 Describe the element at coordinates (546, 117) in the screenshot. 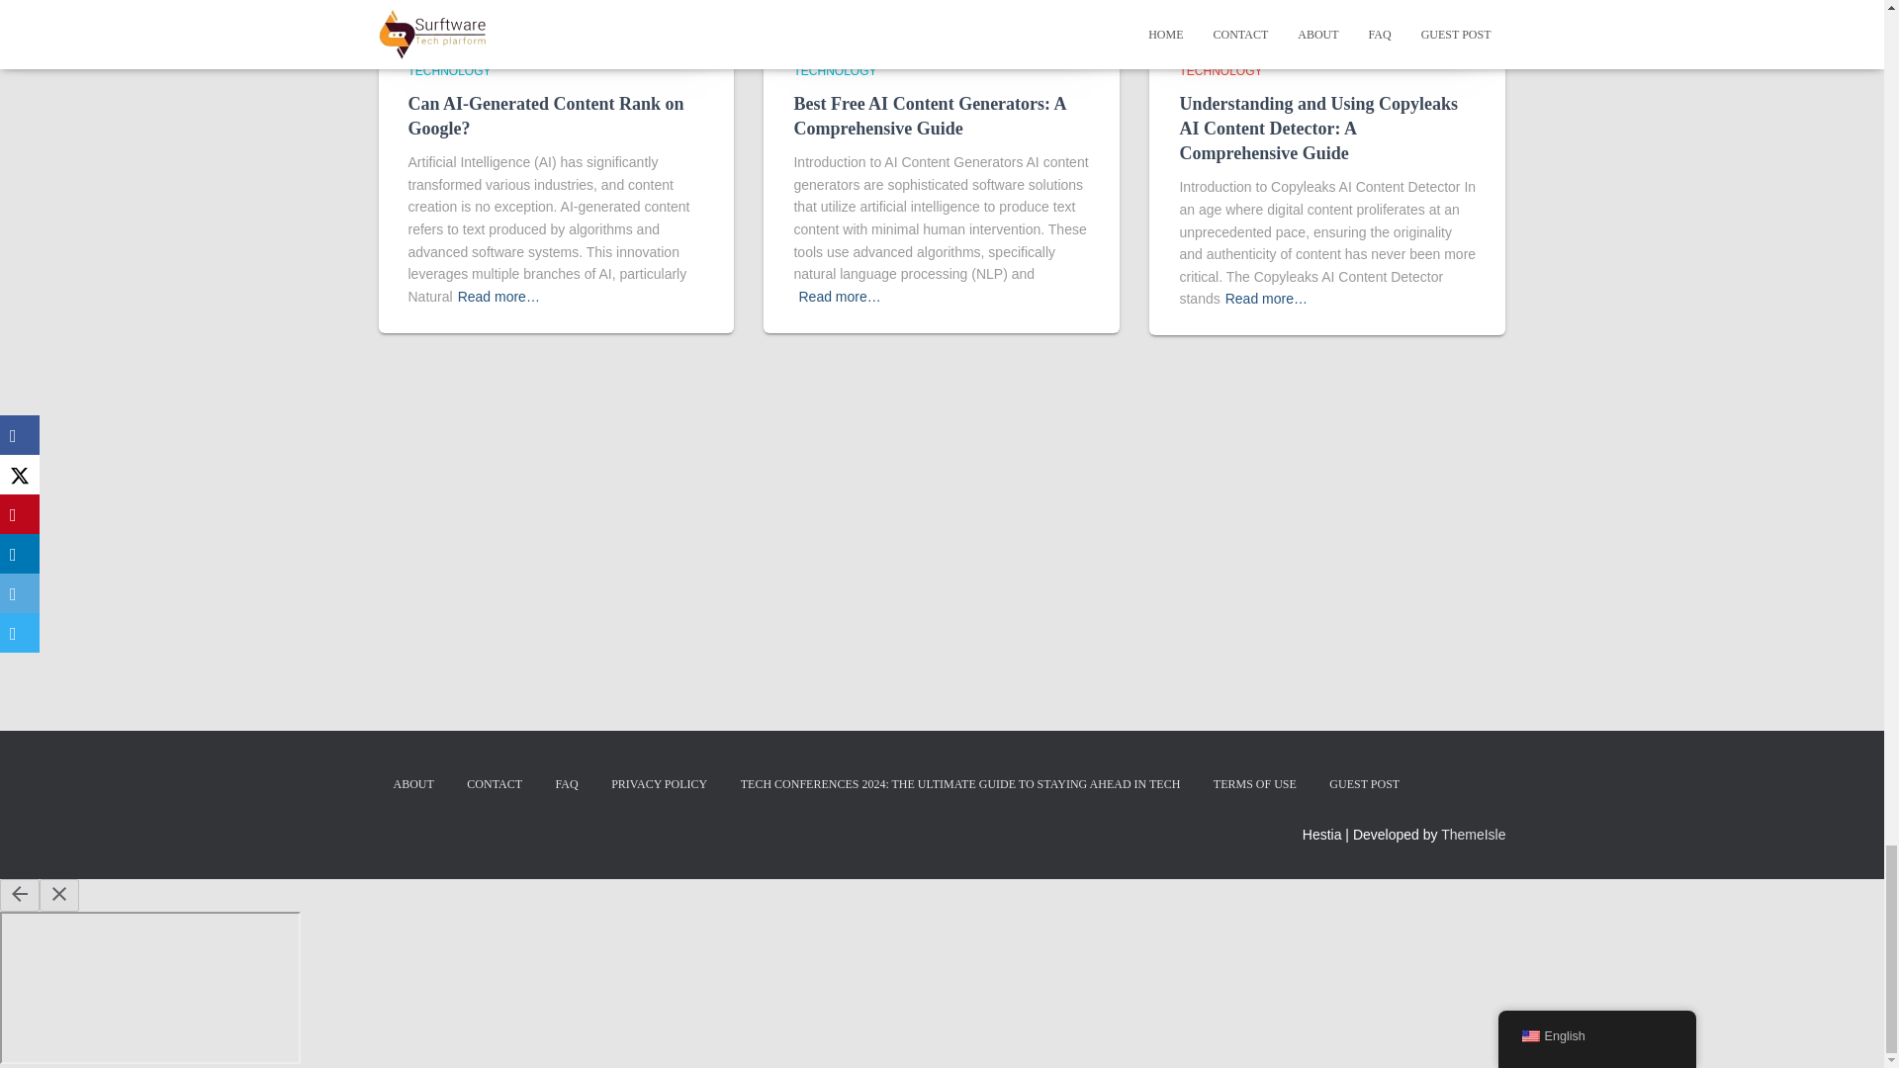

I see `Can AI-Generated Content Rank on Google?` at that location.